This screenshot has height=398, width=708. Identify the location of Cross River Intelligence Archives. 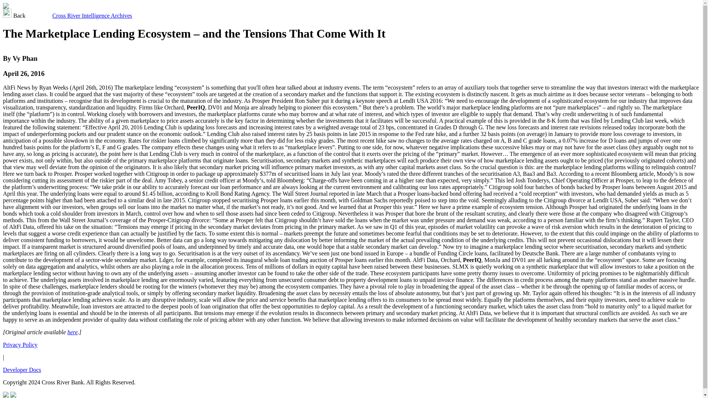
(92, 15).